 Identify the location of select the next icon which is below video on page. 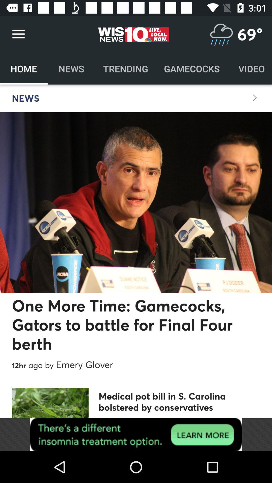
(255, 98).